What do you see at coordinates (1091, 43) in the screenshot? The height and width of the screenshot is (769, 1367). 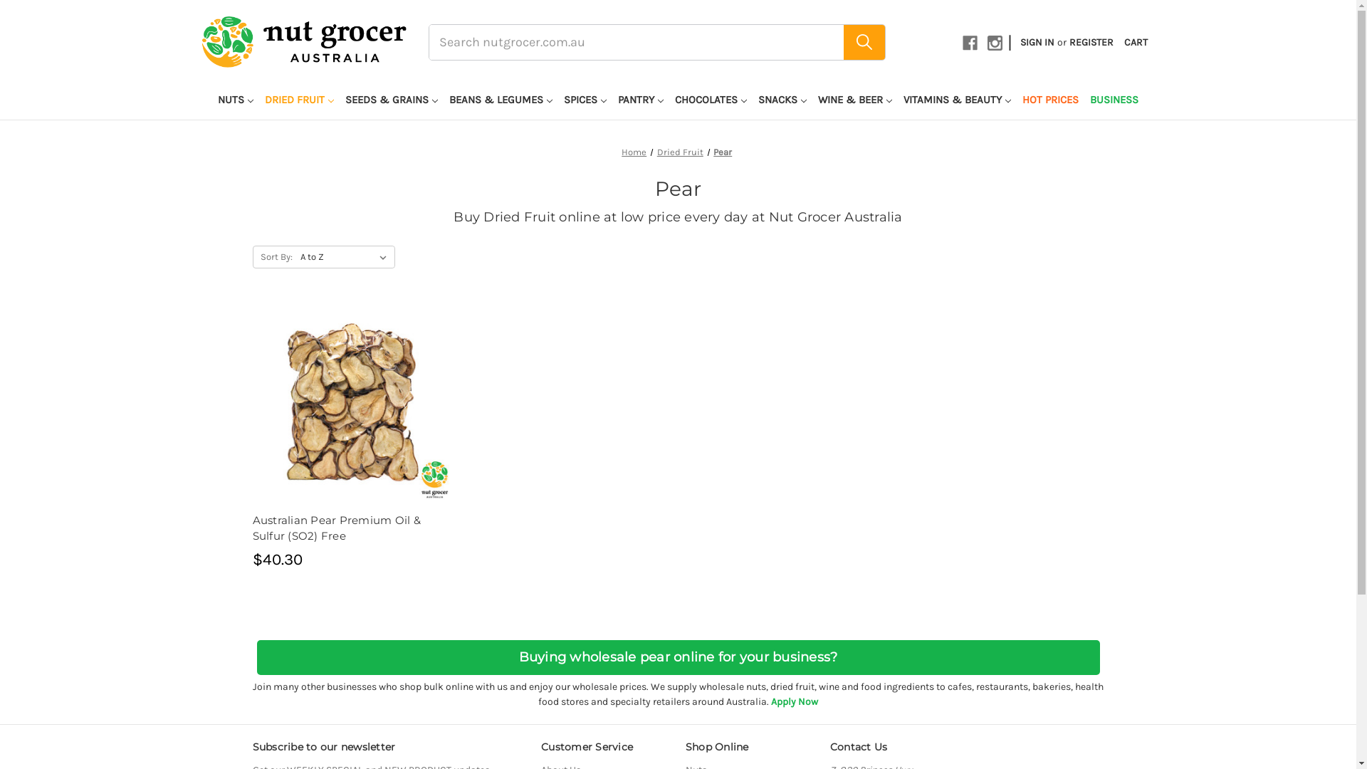 I see `REGISTER` at bounding box center [1091, 43].